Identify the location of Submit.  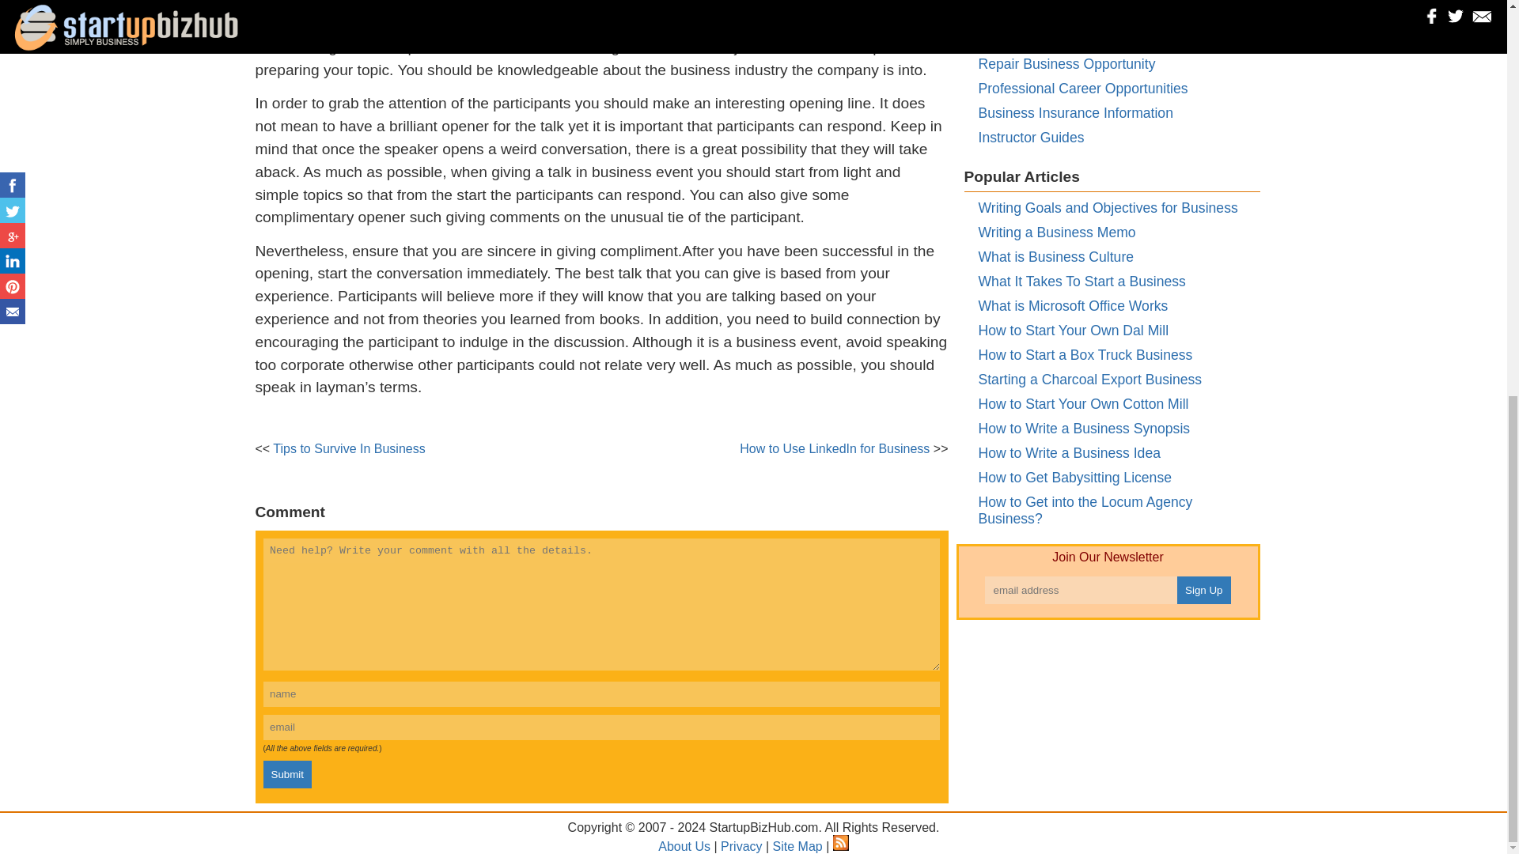
(286, 774).